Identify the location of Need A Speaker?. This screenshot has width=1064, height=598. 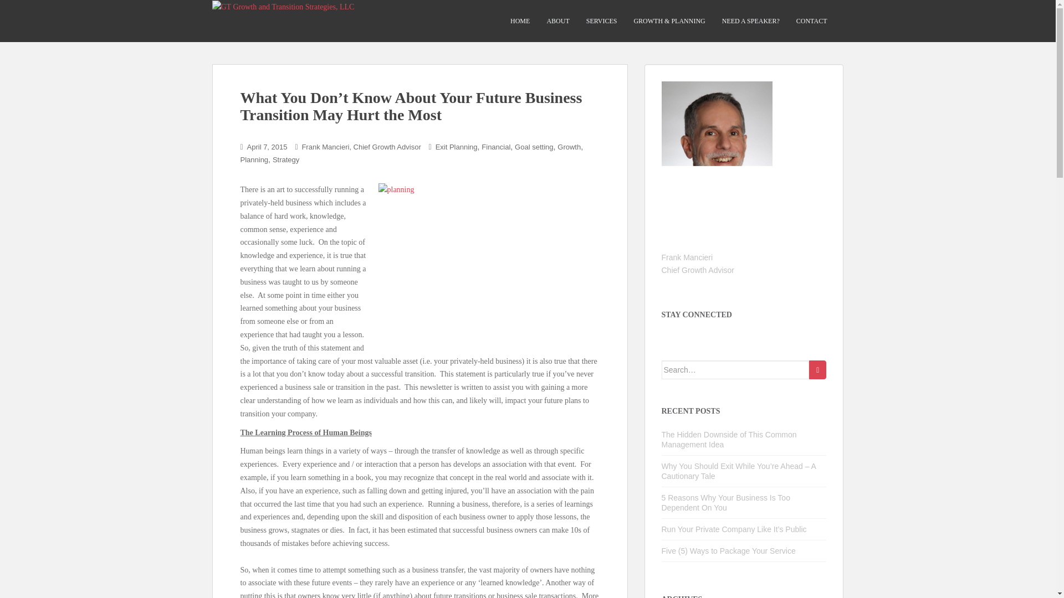
(751, 21).